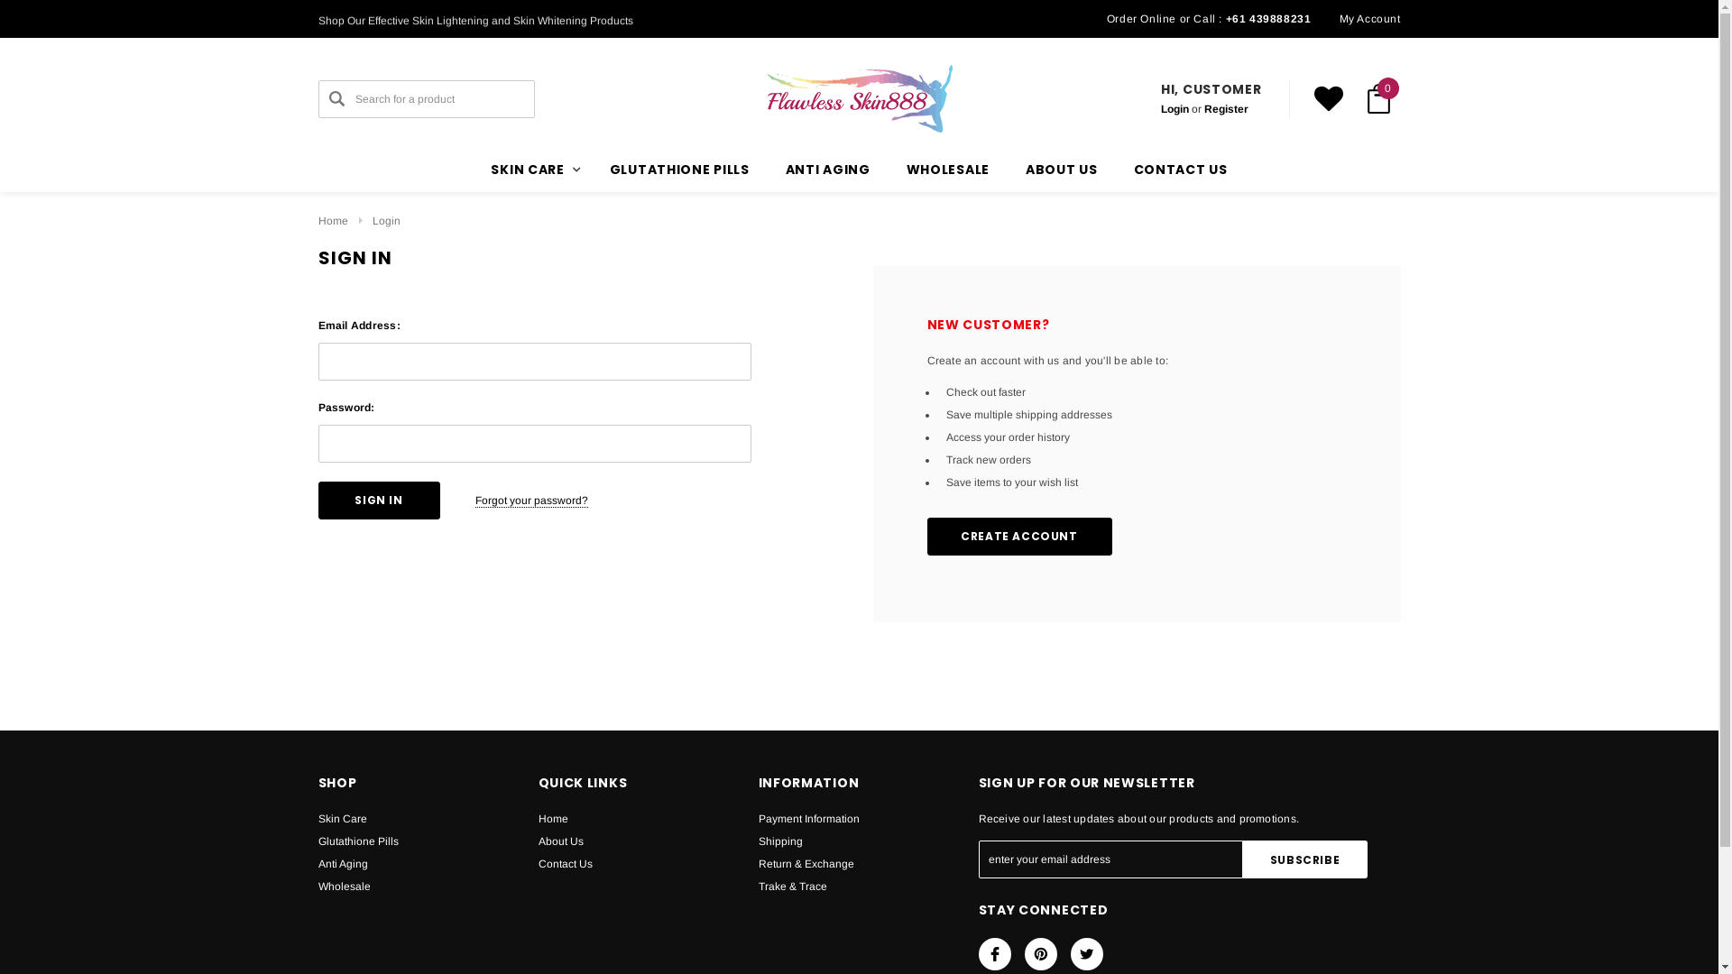 This screenshot has width=1732, height=974. Describe the element at coordinates (1227, 109) in the screenshot. I see `Register` at that location.